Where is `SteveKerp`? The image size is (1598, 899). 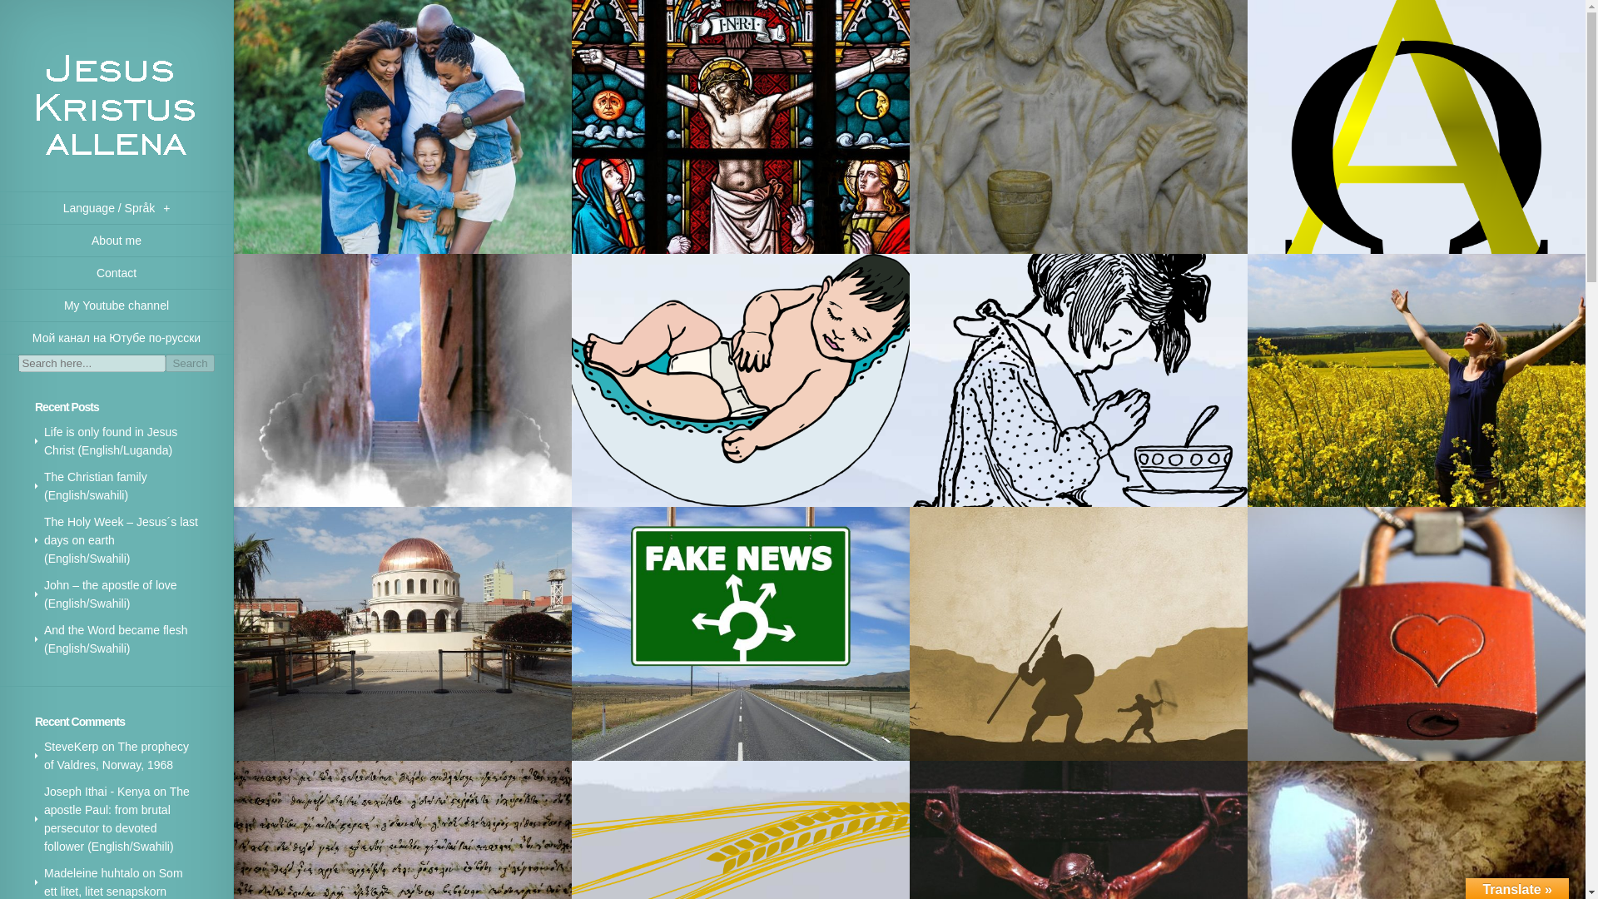 SteveKerp is located at coordinates (71, 746).